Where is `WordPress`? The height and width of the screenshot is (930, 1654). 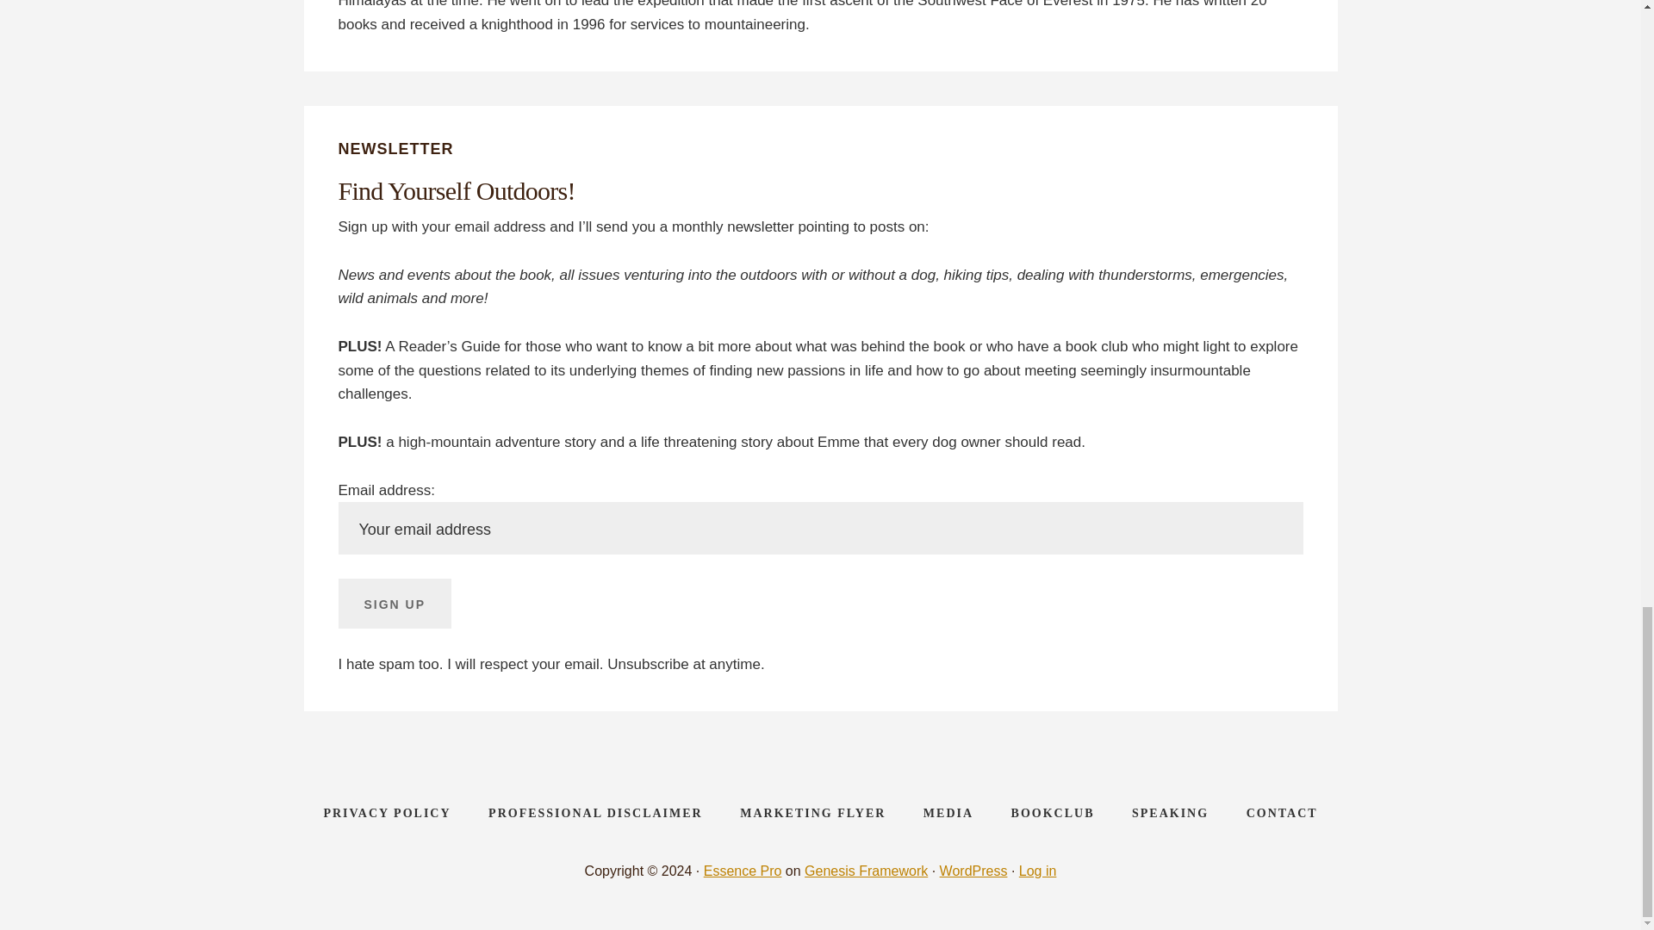
WordPress is located at coordinates (973, 871).